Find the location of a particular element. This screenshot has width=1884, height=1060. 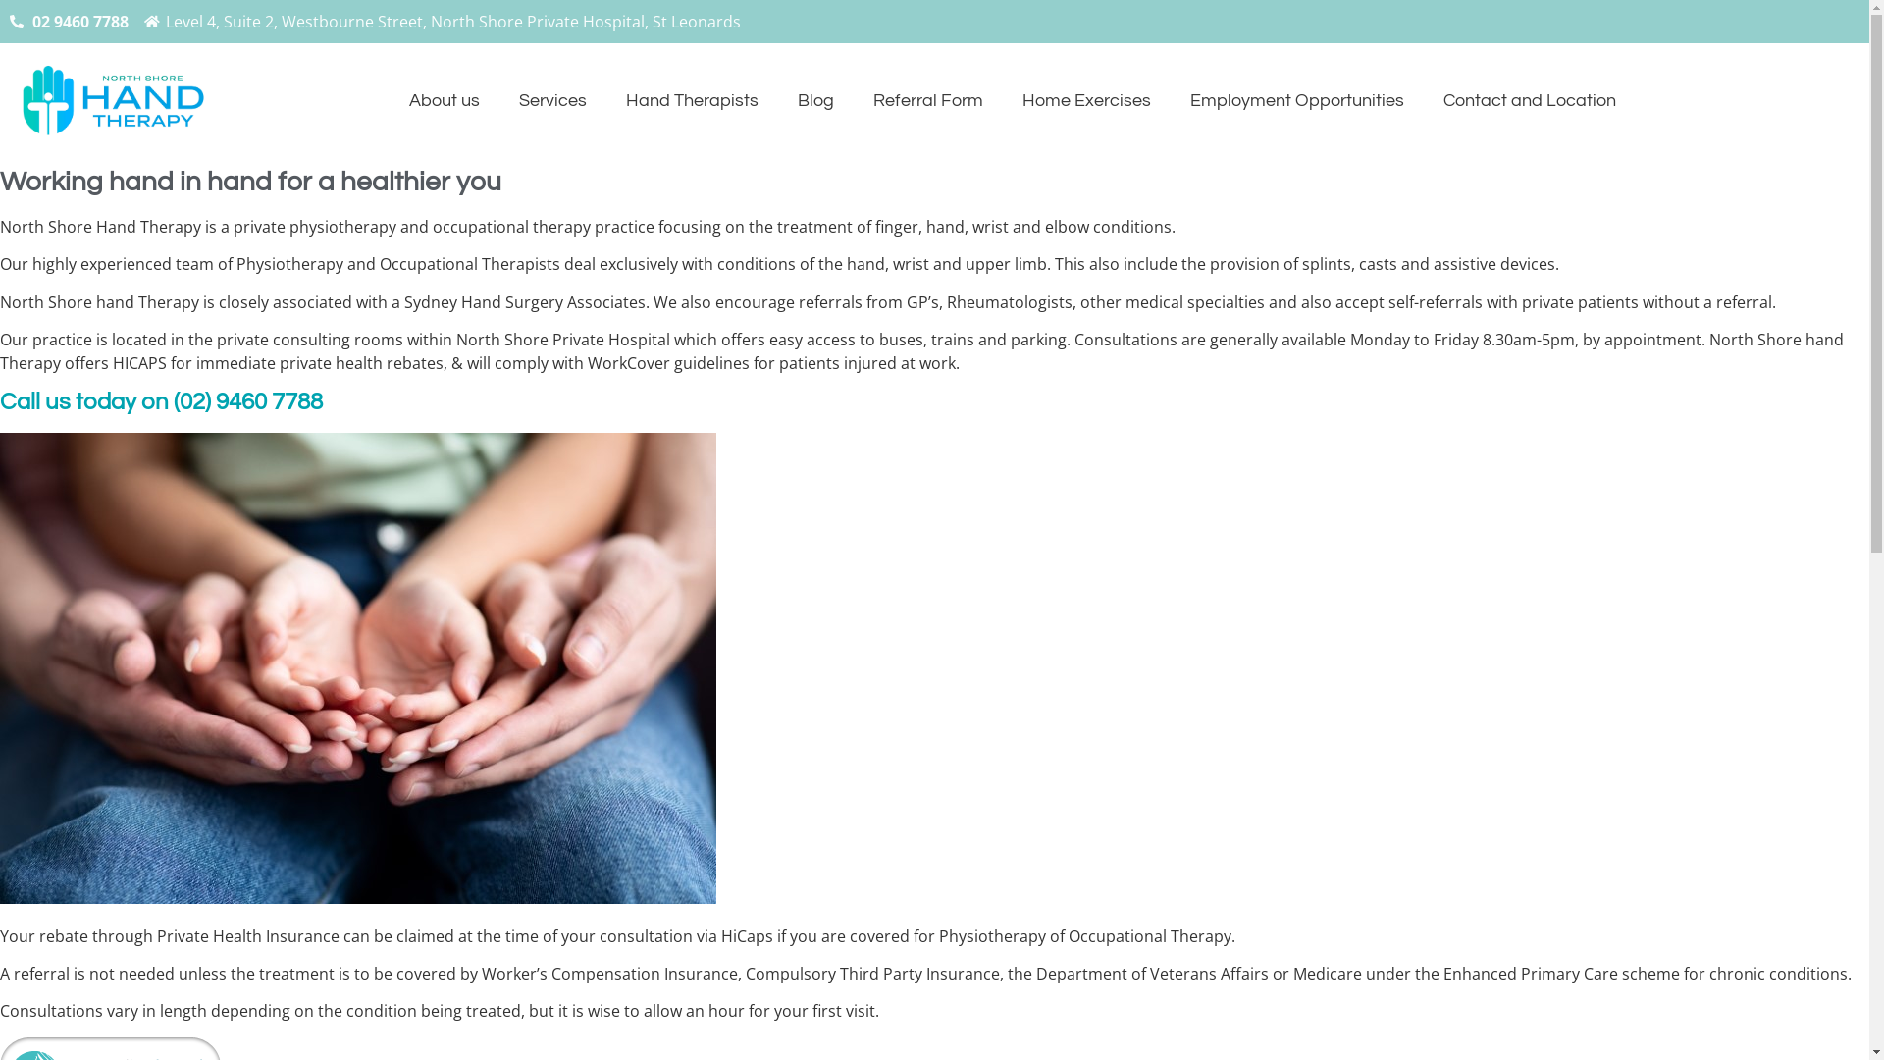

Contact and Location is located at coordinates (1530, 101).